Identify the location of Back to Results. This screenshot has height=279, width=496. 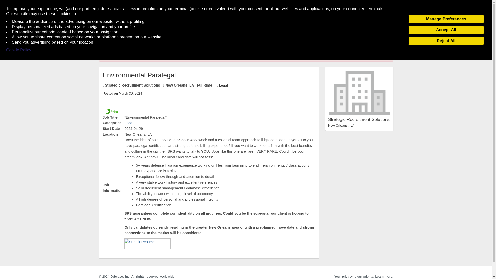
(112, 43).